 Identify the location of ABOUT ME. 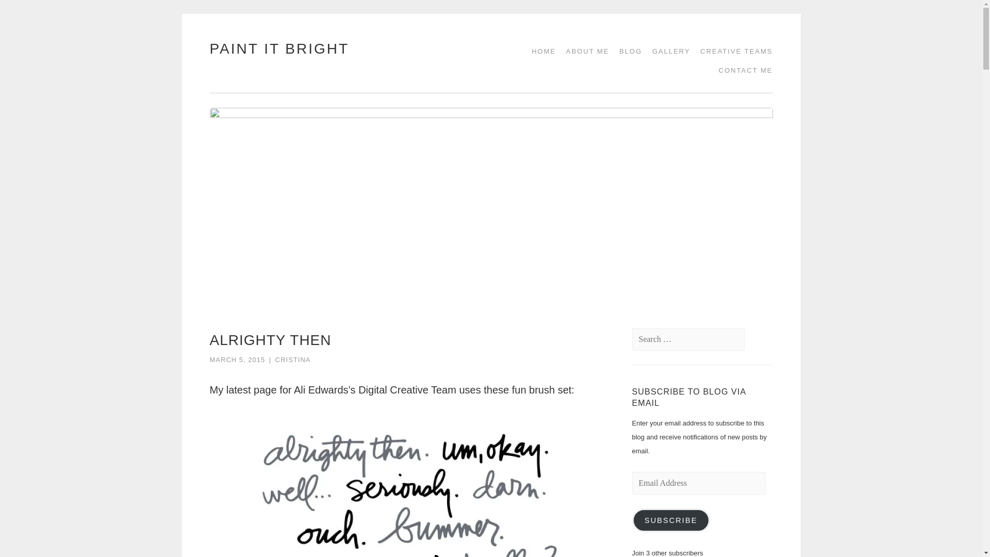
(584, 51).